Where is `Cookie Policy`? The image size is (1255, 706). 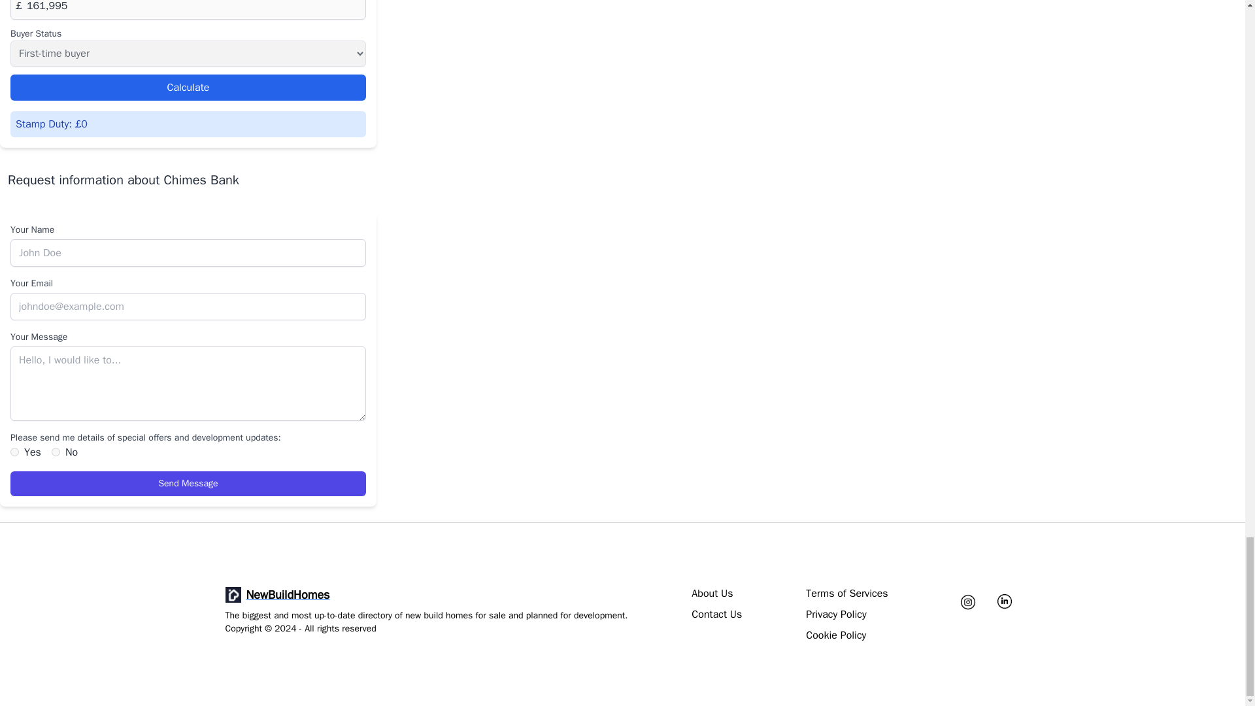 Cookie Policy is located at coordinates (835, 635).